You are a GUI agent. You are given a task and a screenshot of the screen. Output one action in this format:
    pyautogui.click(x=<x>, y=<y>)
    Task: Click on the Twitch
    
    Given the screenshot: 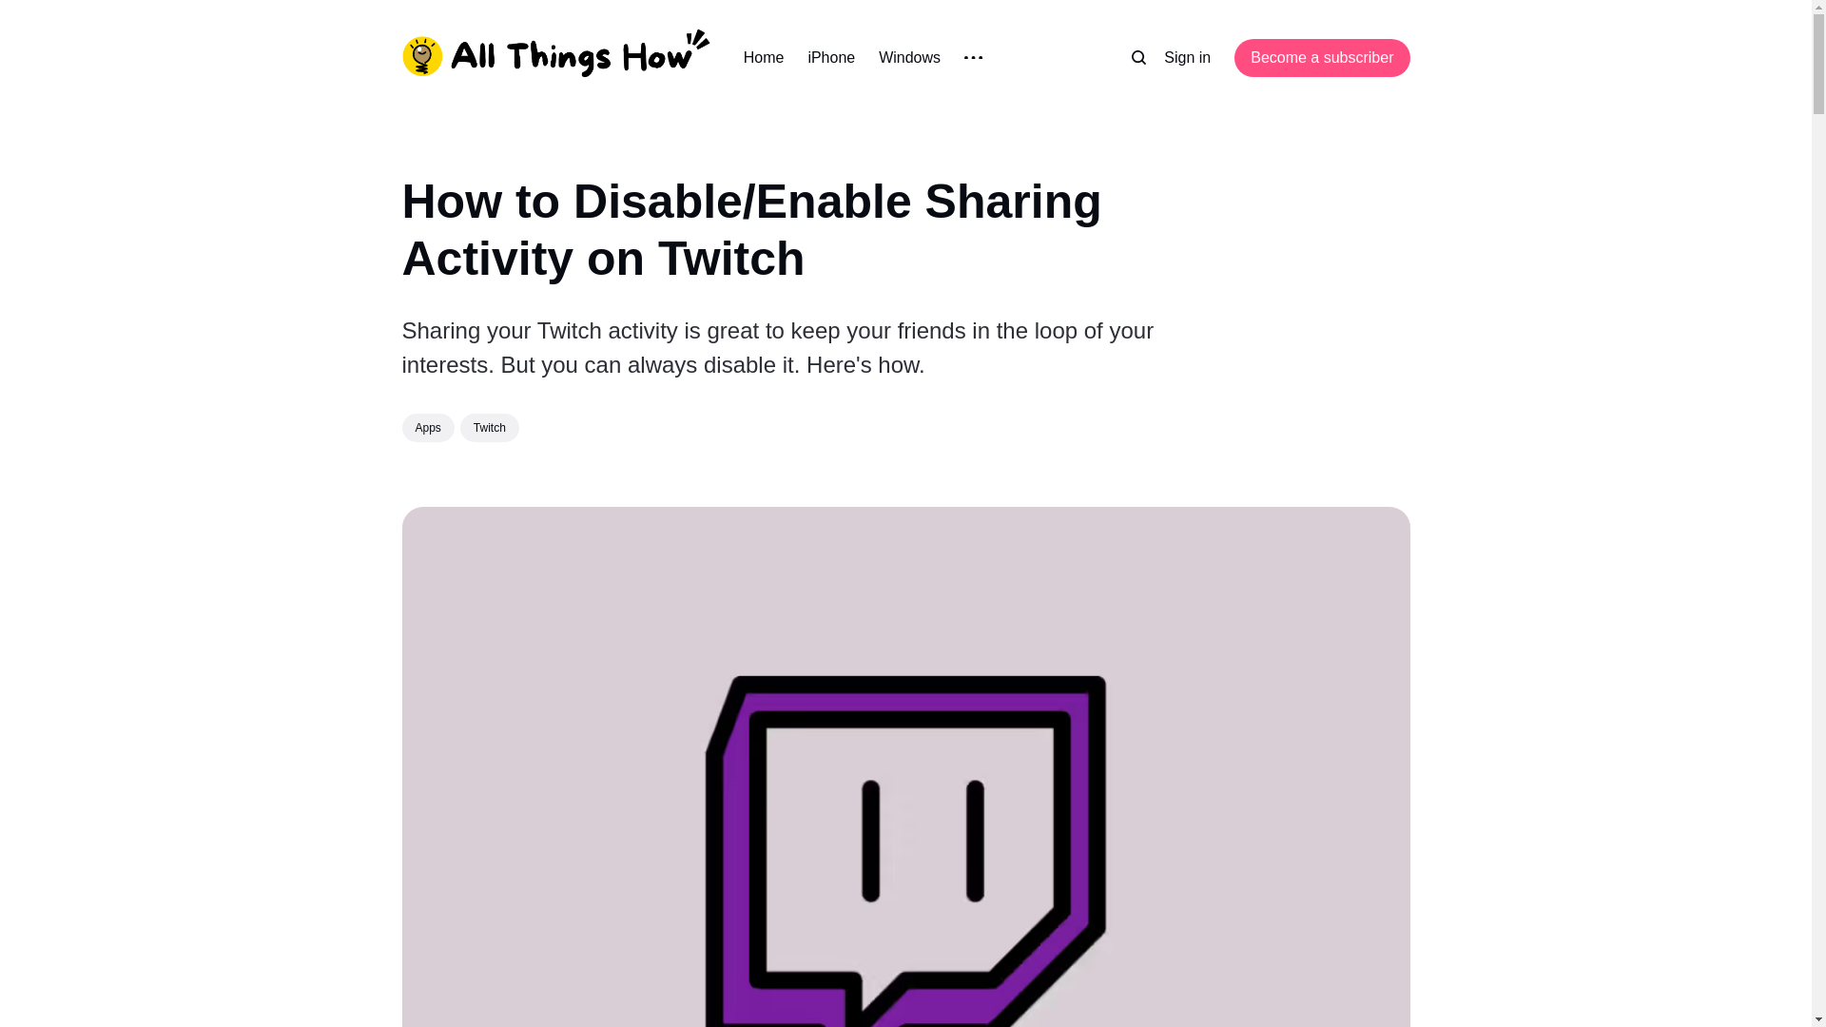 What is the action you would take?
    pyautogui.click(x=489, y=428)
    